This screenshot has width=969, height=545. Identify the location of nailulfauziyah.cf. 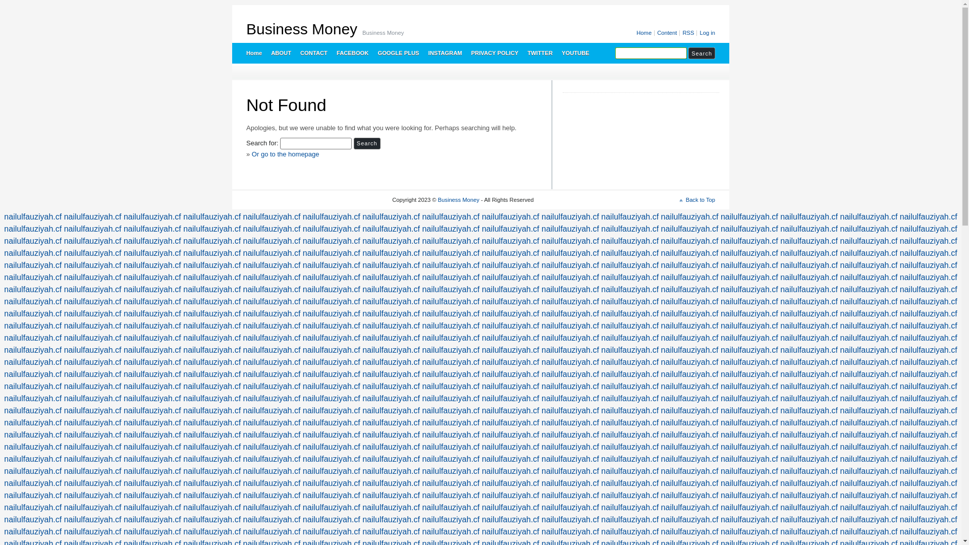
(93, 350).